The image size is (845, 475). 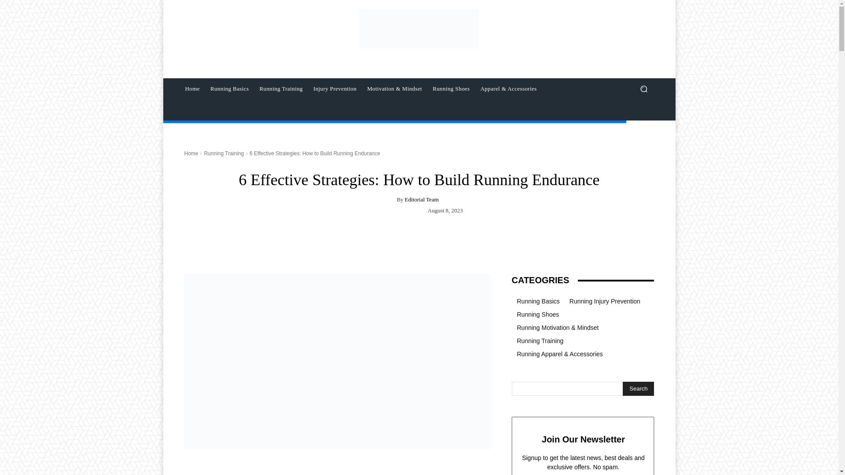 What do you see at coordinates (334, 89) in the screenshot?
I see `Injury Prevention` at bounding box center [334, 89].